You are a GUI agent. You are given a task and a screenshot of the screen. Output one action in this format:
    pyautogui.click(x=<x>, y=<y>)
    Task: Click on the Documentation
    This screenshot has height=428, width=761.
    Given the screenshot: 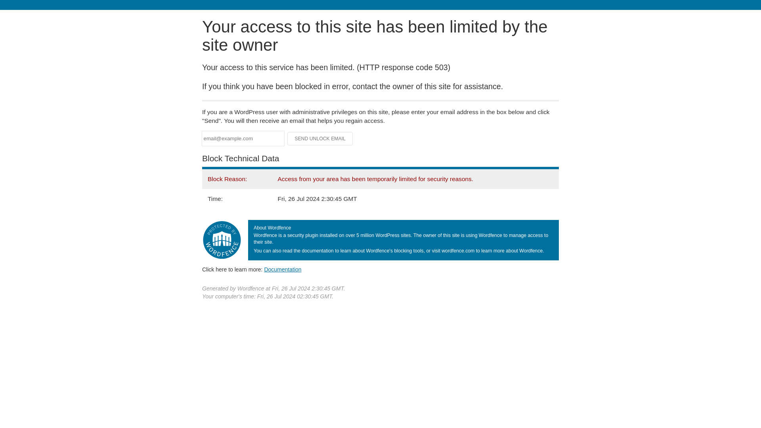 What is the action you would take?
    pyautogui.click(x=283, y=269)
    